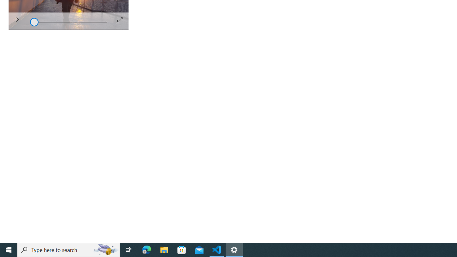 Image resolution: width=457 pixels, height=257 pixels. Describe the element at coordinates (17, 21) in the screenshot. I see `Play` at that location.